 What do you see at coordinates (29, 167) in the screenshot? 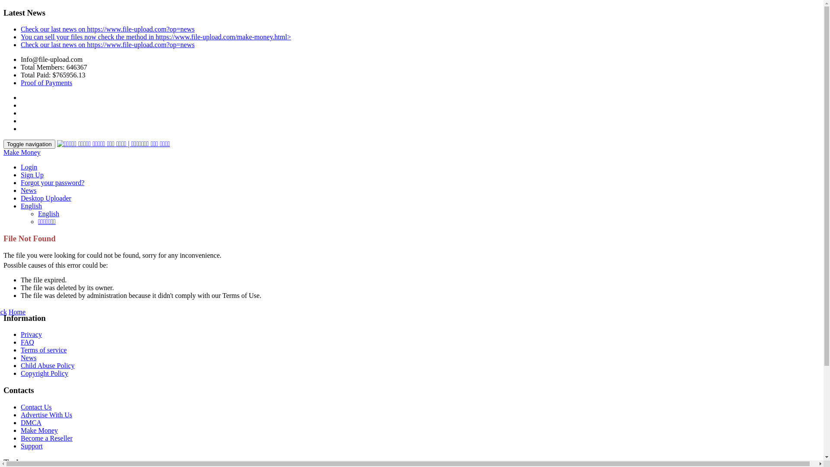
I see `Login` at bounding box center [29, 167].